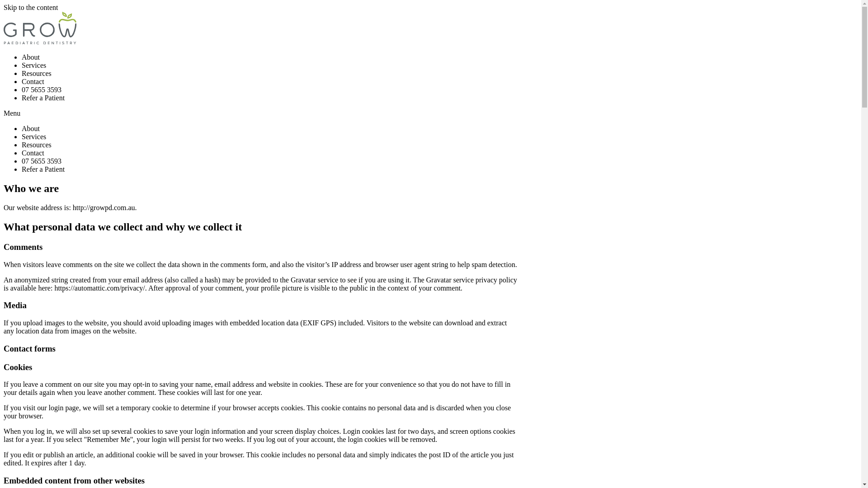 The image size is (868, 488). I want to click on 07 5655 3593, so click(42, 89).